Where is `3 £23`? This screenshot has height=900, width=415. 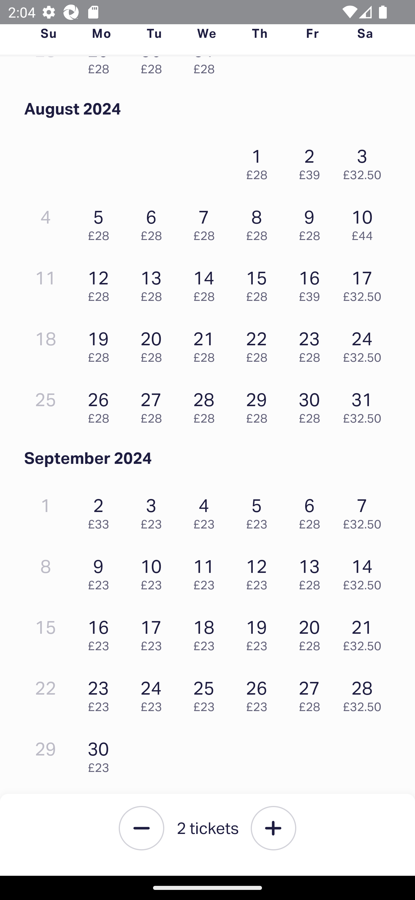 3 £23 is located at coordinates (154, 511).